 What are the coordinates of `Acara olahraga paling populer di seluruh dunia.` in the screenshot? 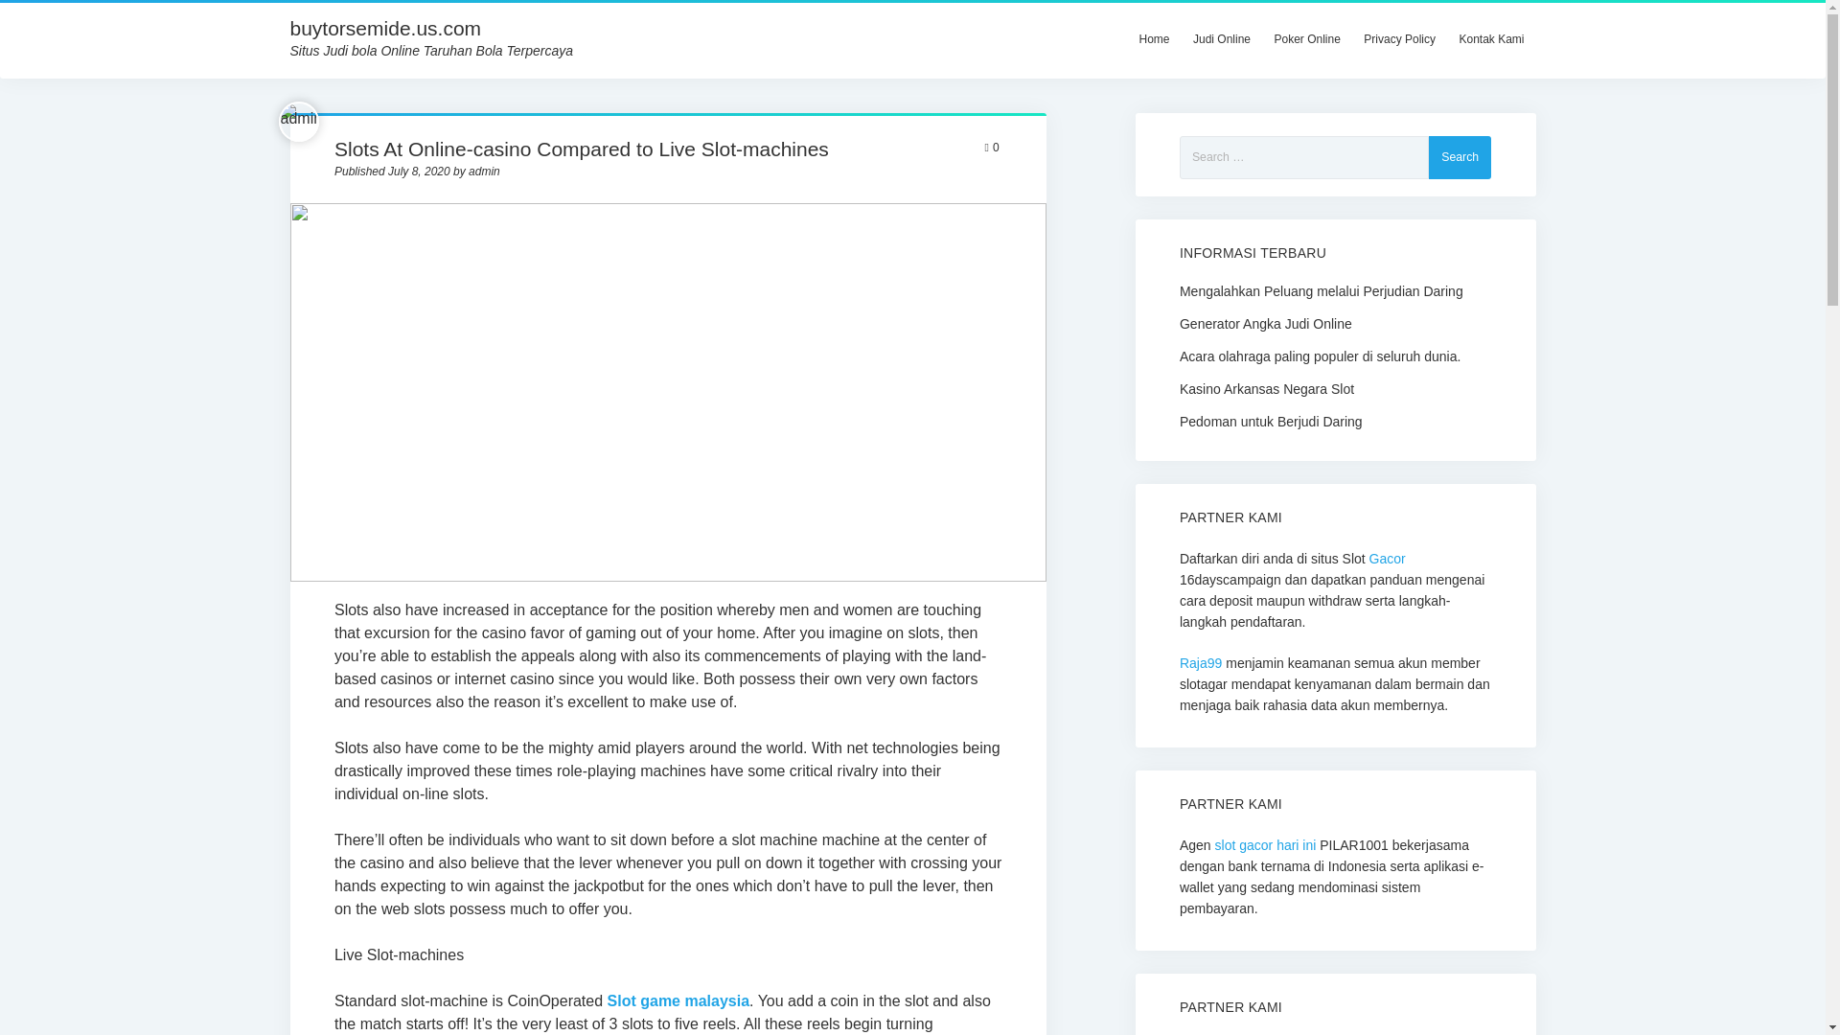 It's located at (1334, 355).